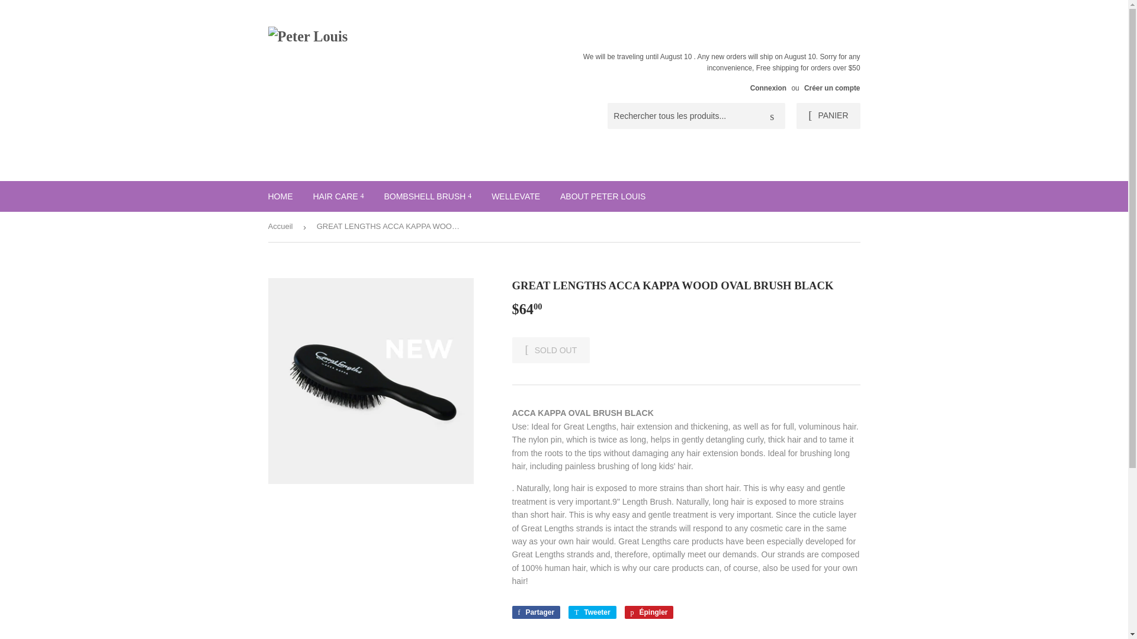 This screenshot has height=639, width=1137. Describe the element at coordinates (592, 612) in the screenshot. I see `Tweeter sur Twitter` at that location.